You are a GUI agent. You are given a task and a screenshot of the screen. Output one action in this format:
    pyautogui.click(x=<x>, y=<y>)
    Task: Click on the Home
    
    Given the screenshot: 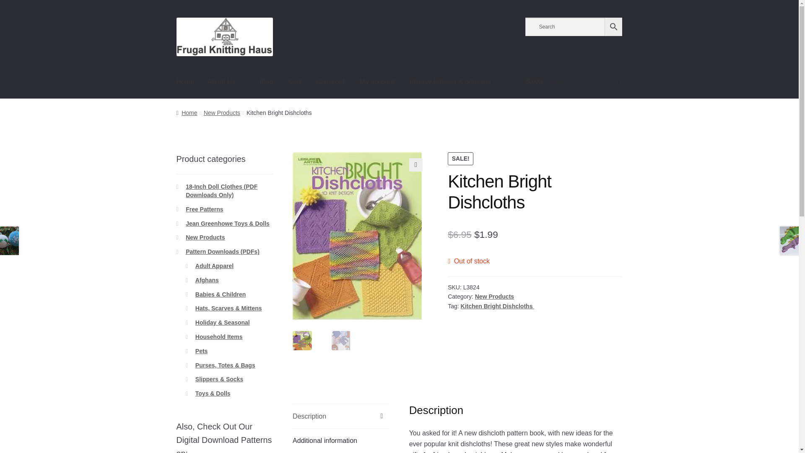 What is the action you would take?
    pyautogui.click(x=185, y=82)
    